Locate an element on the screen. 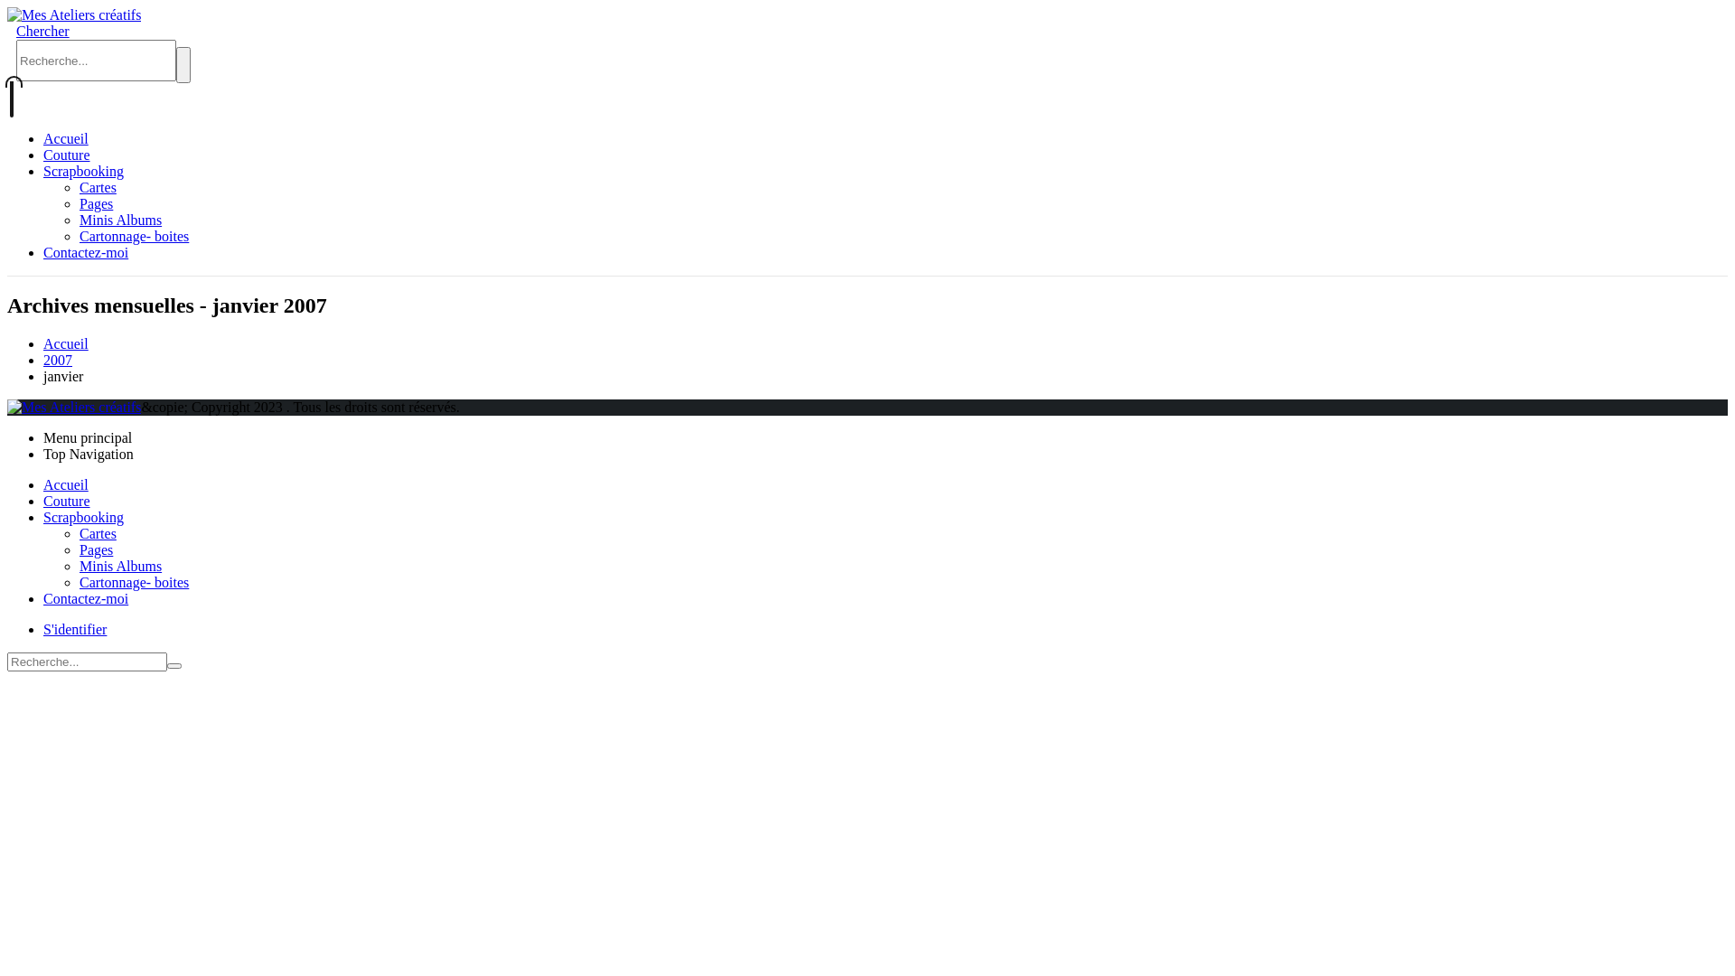  Chercher is located at coordinates (183, 65).